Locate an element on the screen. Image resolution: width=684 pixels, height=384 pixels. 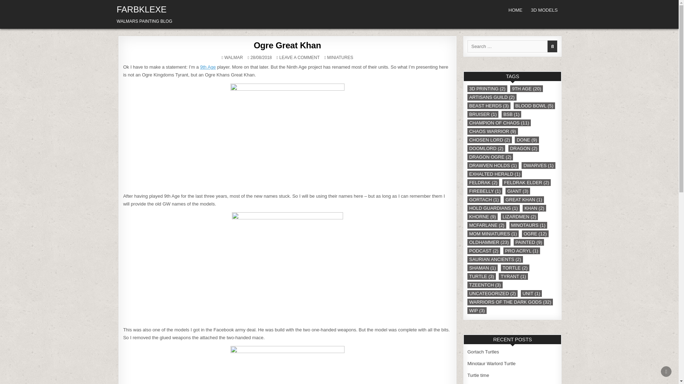
WALMAR is located at coordinates (340, 58).